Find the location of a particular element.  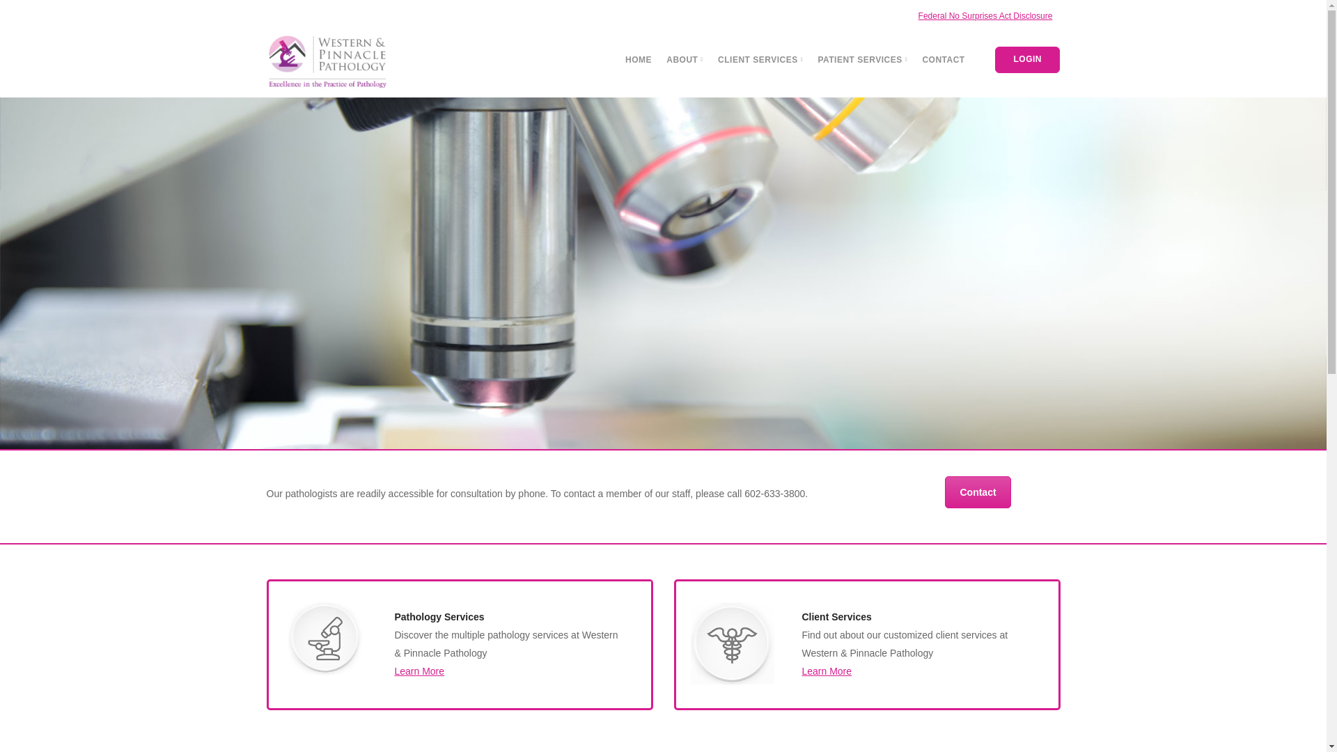

LOGIN is located at coordinates (1027, 59).